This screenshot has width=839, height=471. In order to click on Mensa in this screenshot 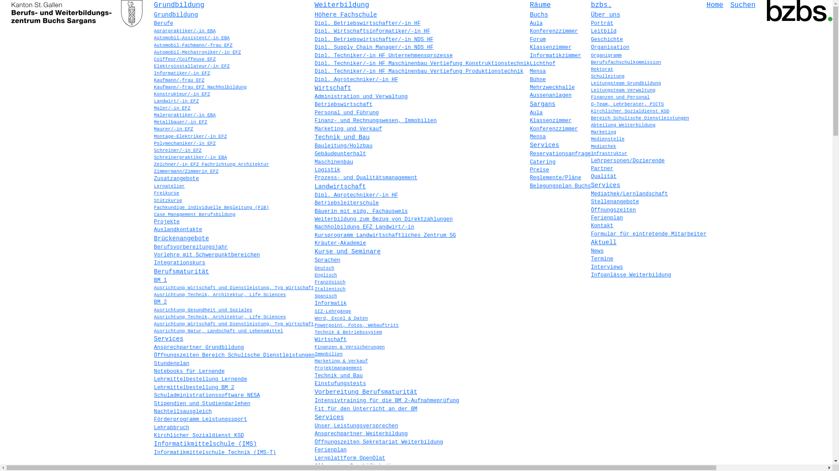, I will do `click(537, 72)`.